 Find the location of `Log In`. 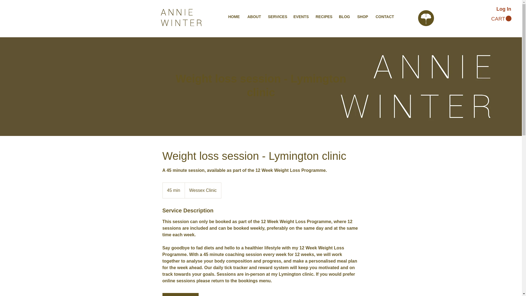

Log In is located at coordinates (504, 9).